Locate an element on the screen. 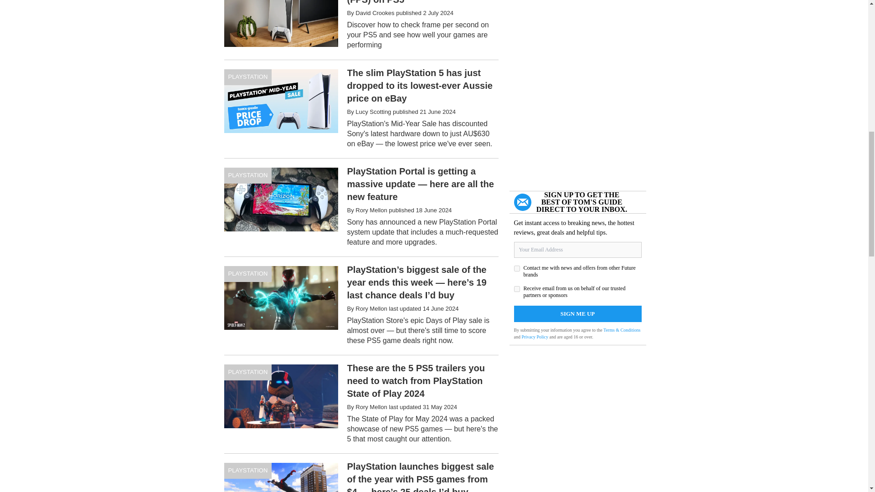 This screenshot has width=875, height=492. on is located at coordinates (517, 269).